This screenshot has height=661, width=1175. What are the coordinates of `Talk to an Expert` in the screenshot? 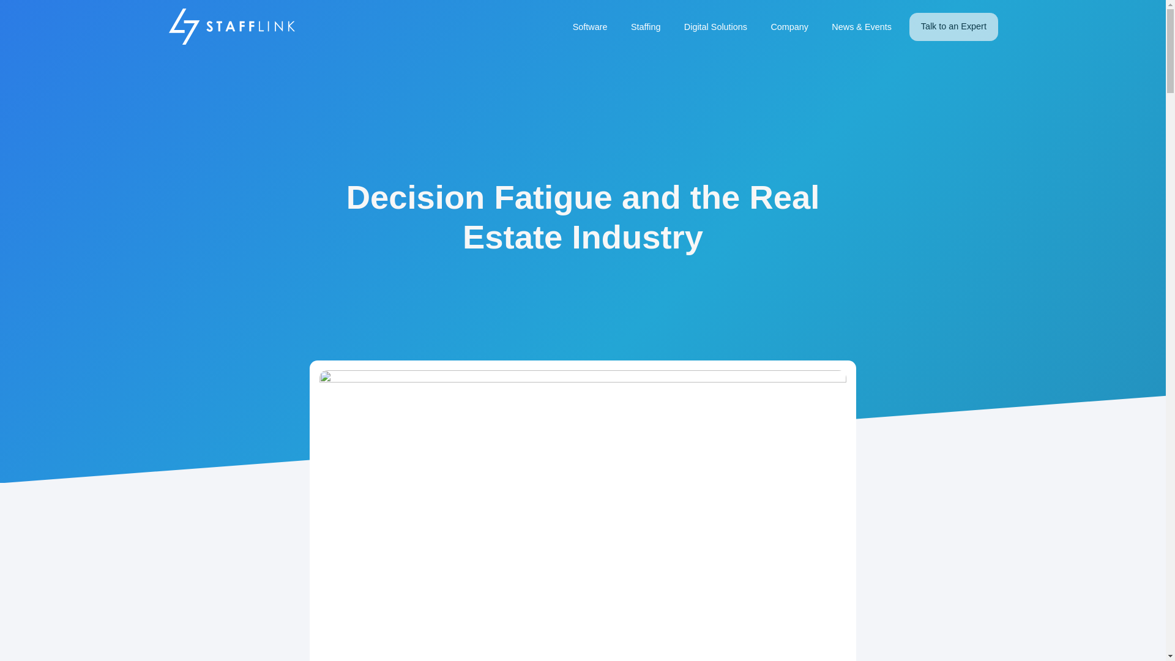 It's located at (953, 26).